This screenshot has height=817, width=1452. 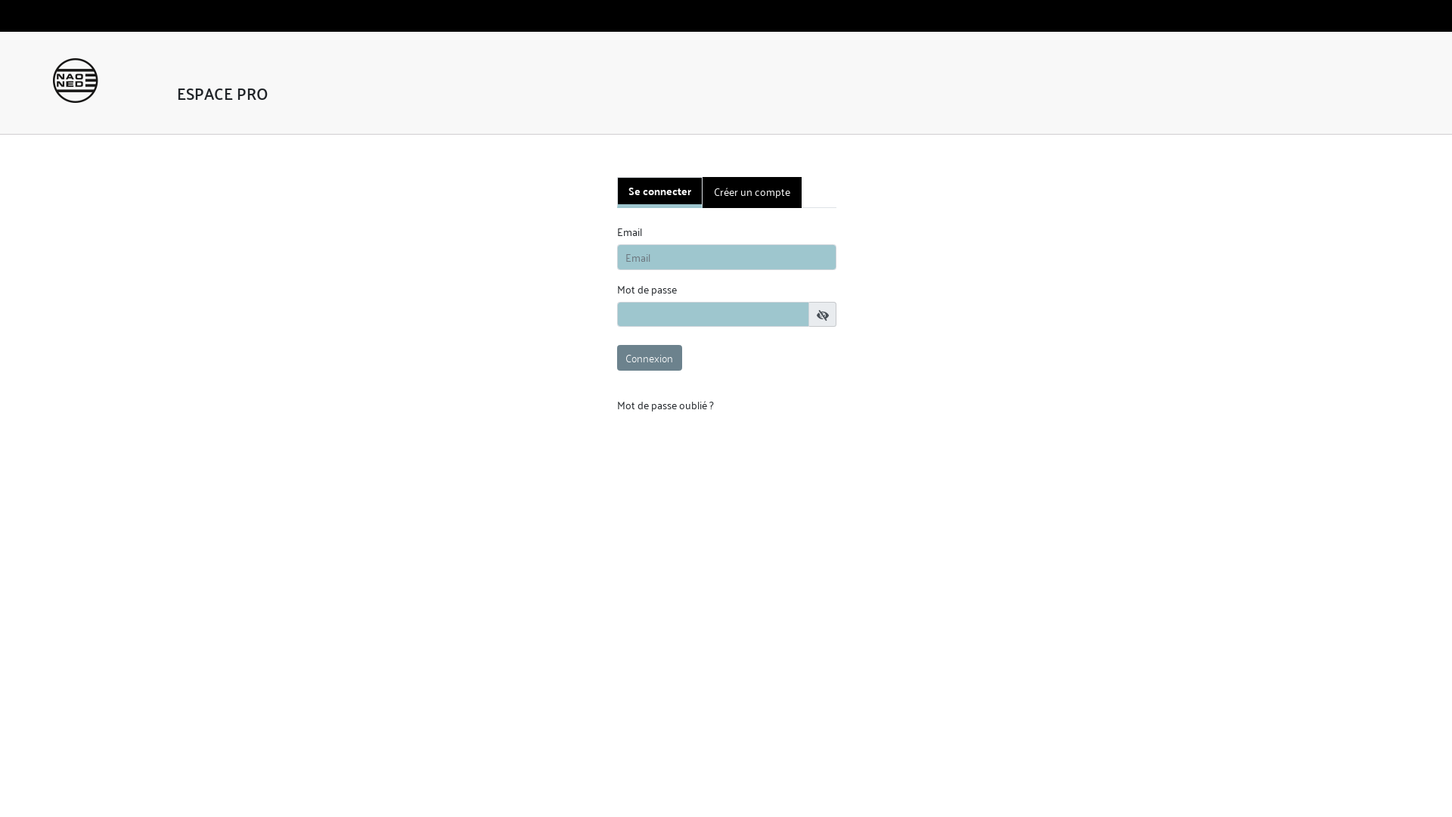 What do you see at coordinates (76, 80) in the screenshot?
I see `retour au site Naoned eyewear` at bounding box center [76, 80].